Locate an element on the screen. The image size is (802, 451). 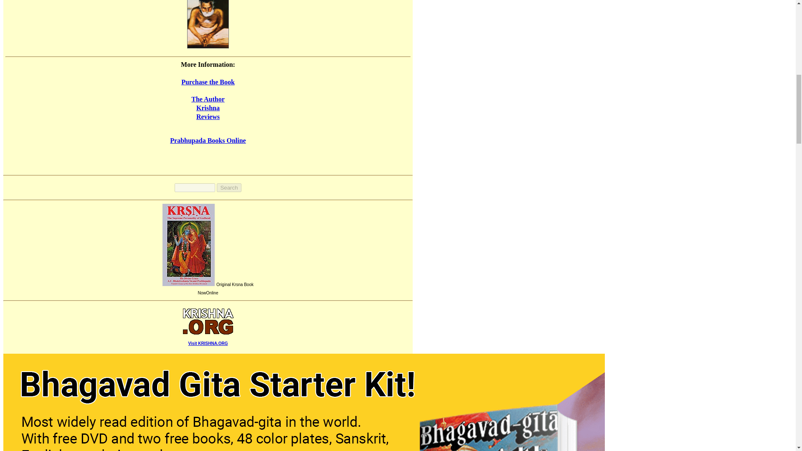
Purchase the Book is located at coordinates (208, 82).